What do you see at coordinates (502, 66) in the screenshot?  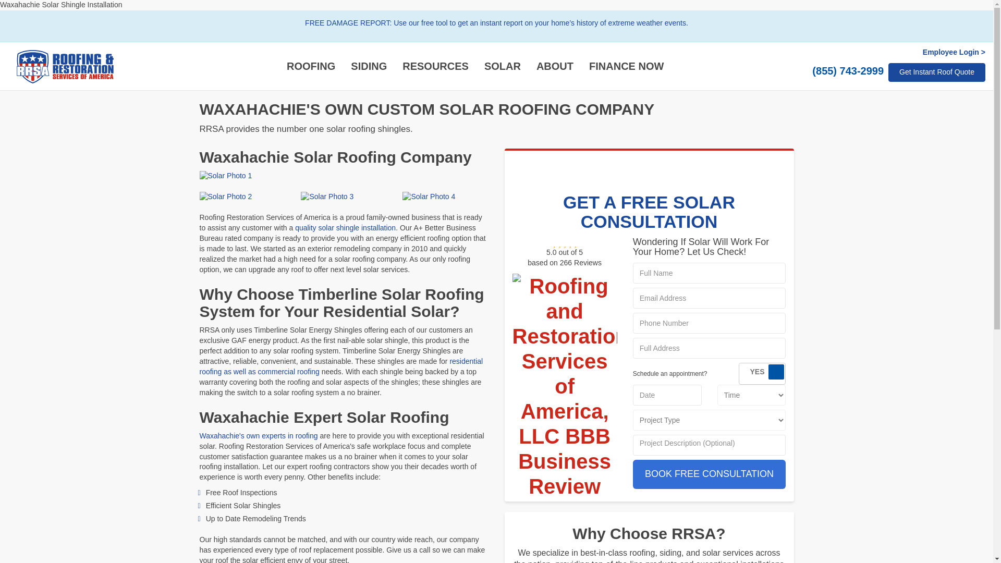 I see `SOLAR` at bounding box center [502, 66].